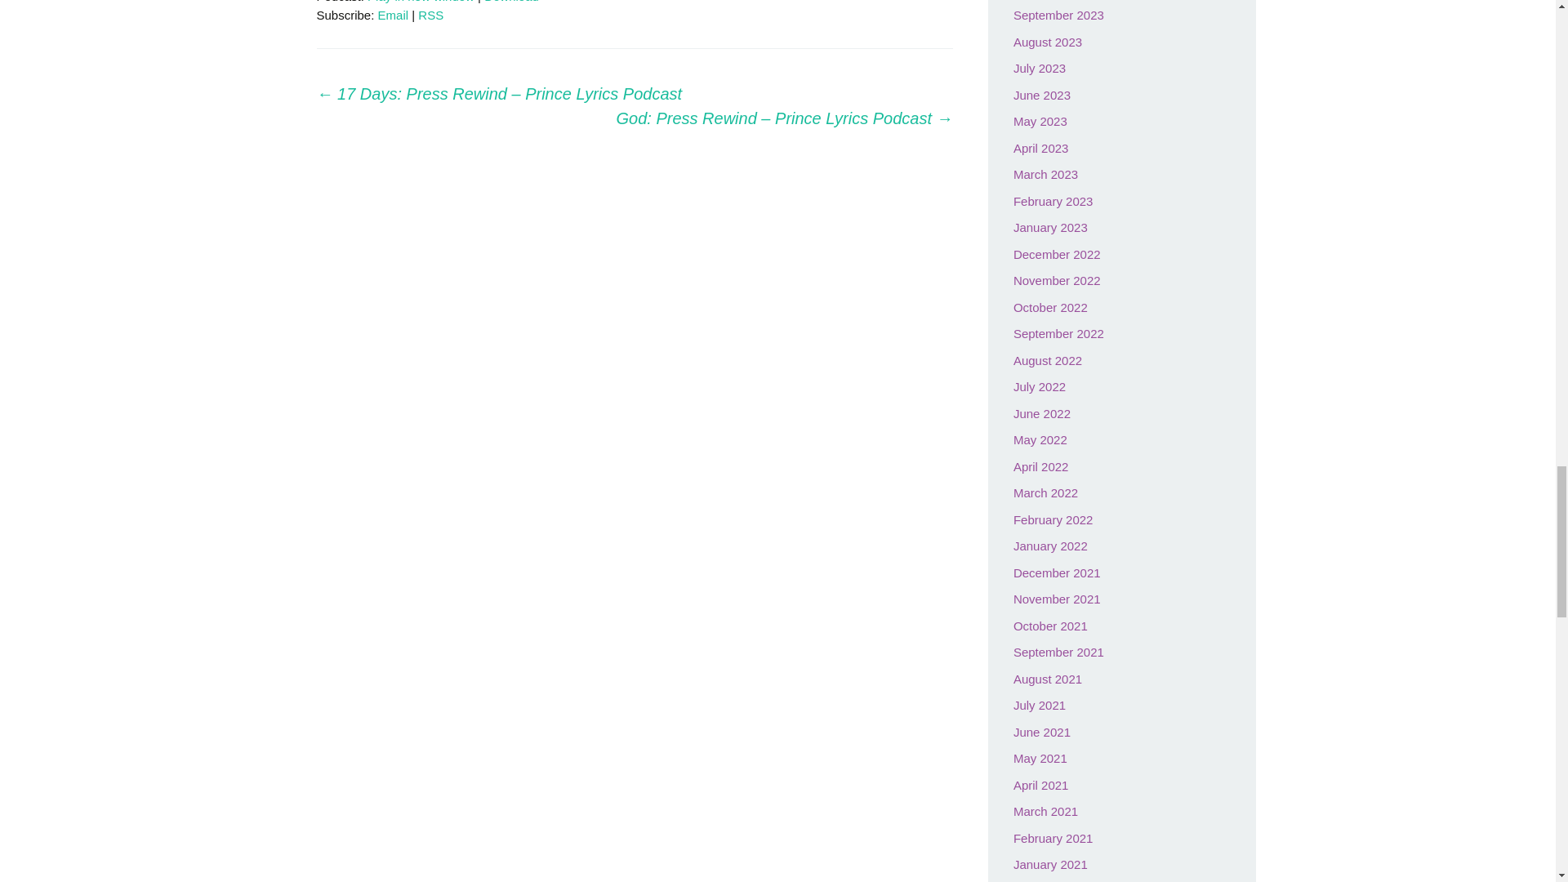  I want to click on Subscribe by Email, so click(394, 15).